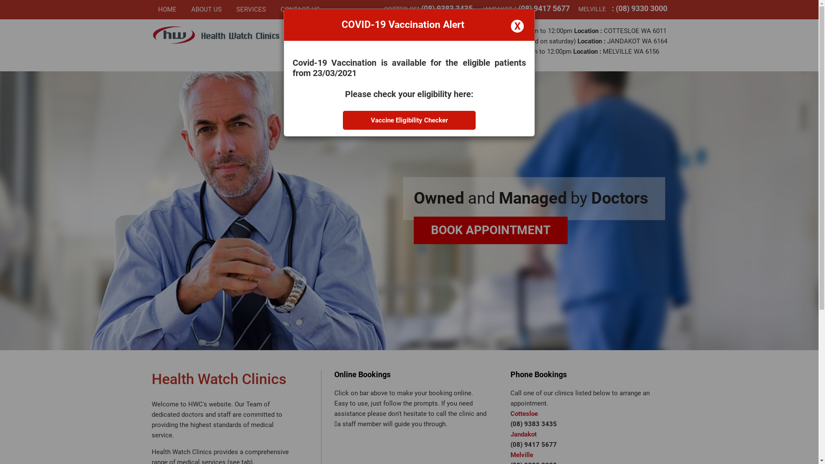 This screenshot has height=464, width=825. I want to click on SERVICES, so click(251, 9).